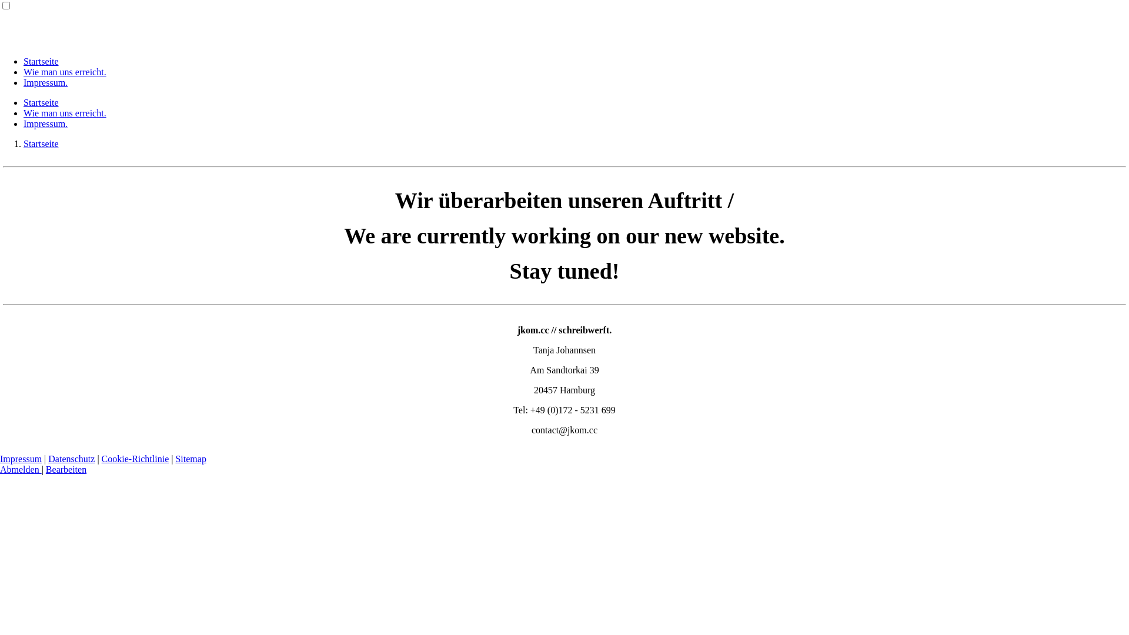 The height and width of the screenshot is (635, 1129). Describe the element at coordinates (72, 459) in the screenshot. I see `Datenschutz` at that location.